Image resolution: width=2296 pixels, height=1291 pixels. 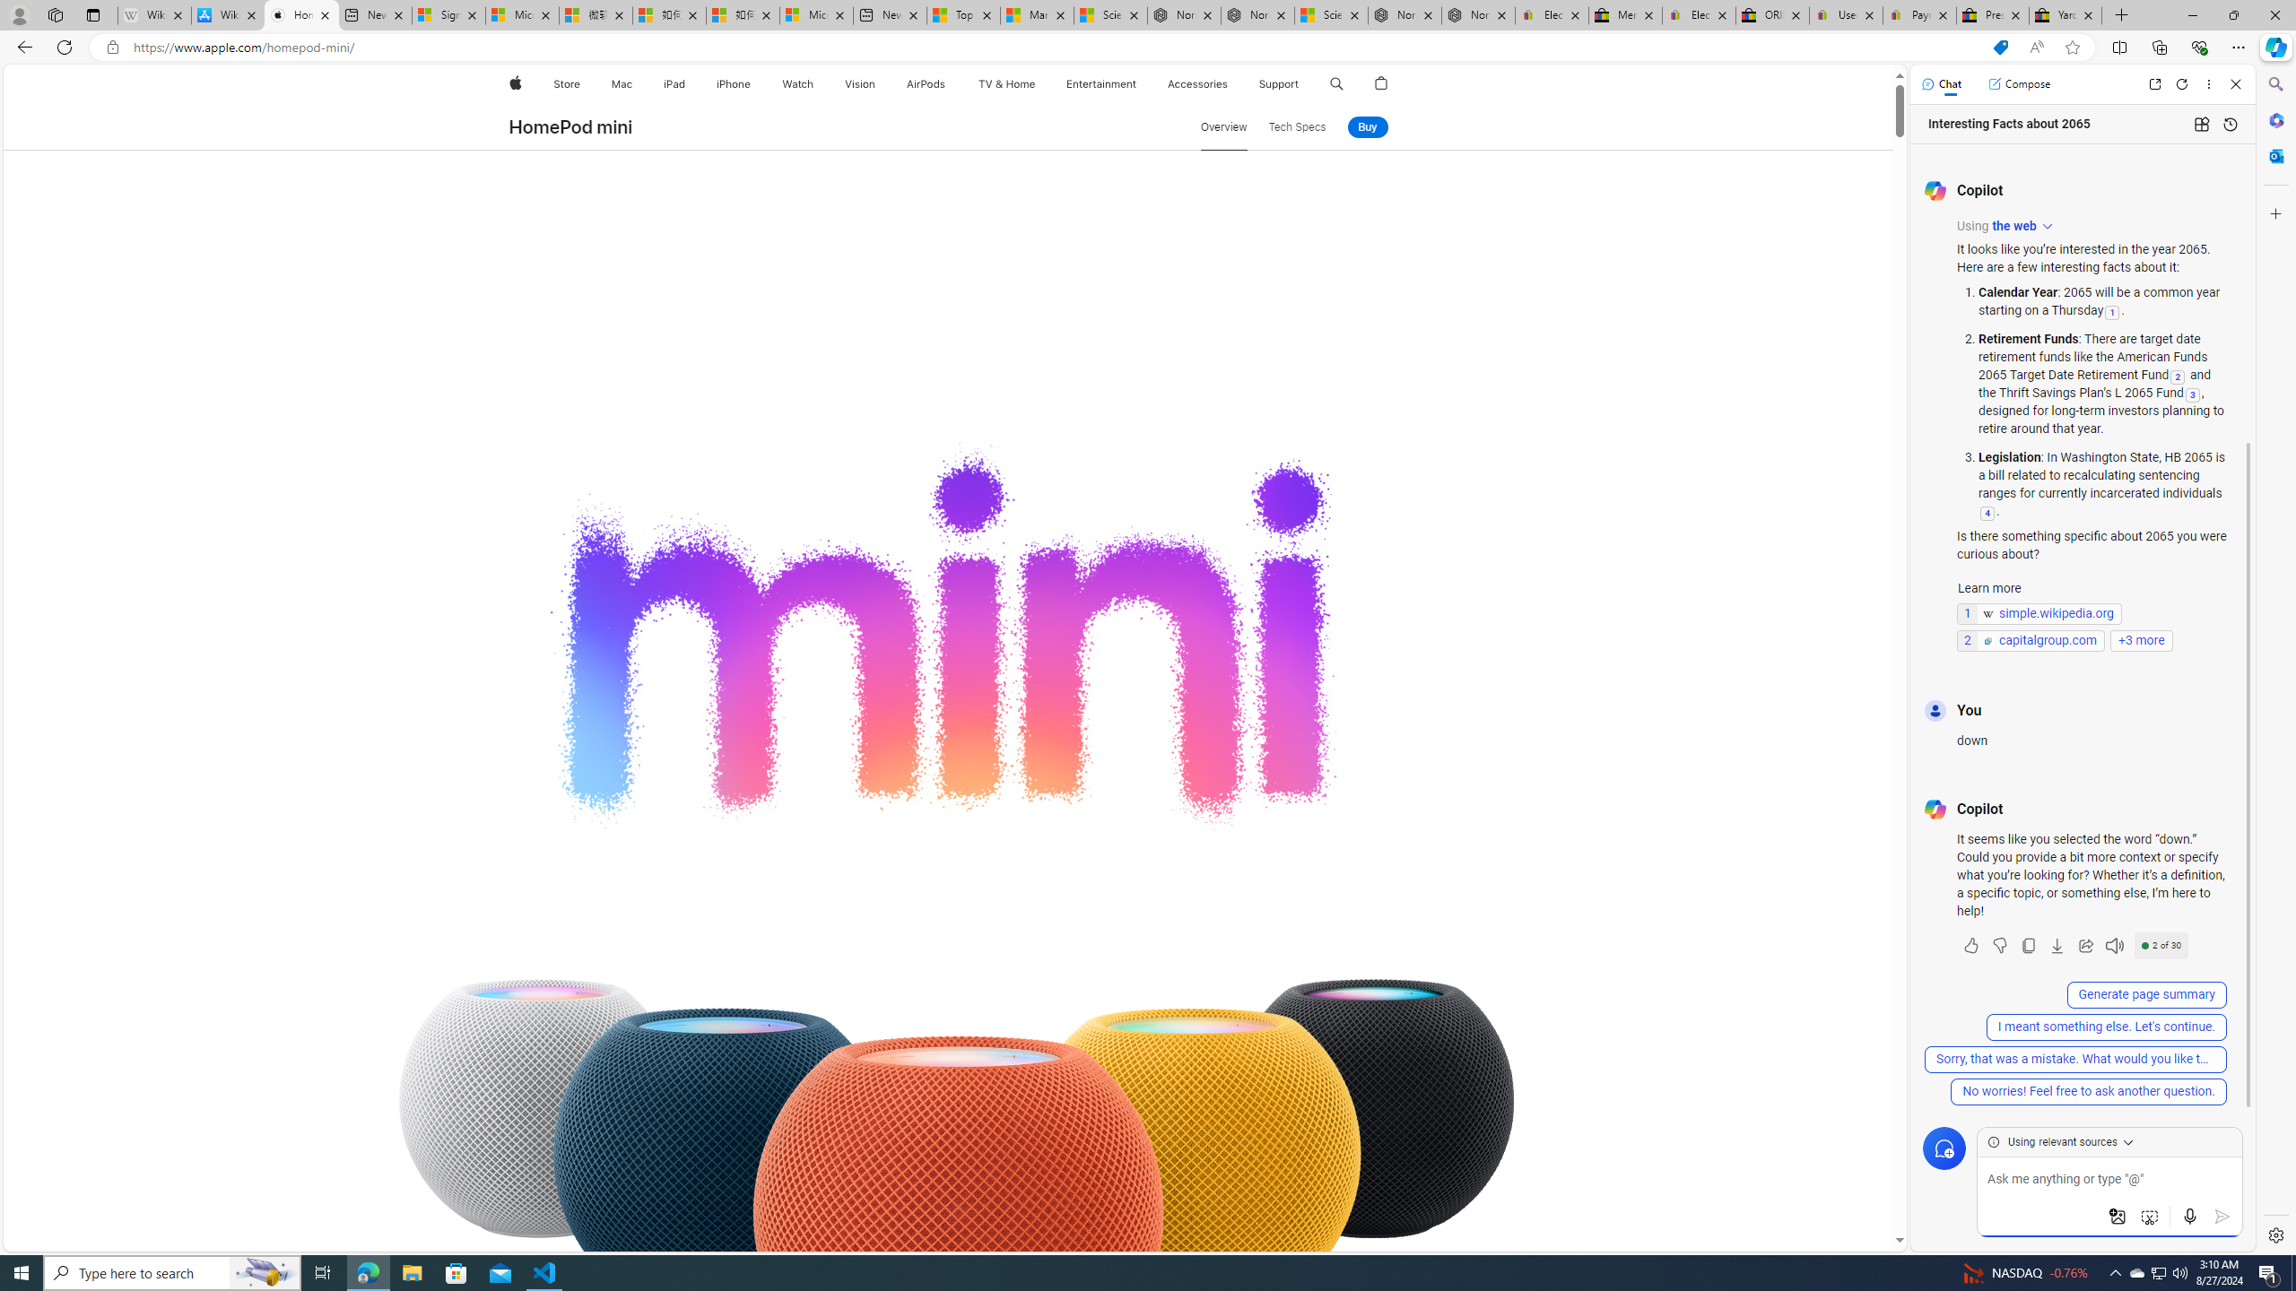 What do you see at coordinates (687, 84) in the screenshot?
I see `iPad menu` at bounding box center [687, 84].